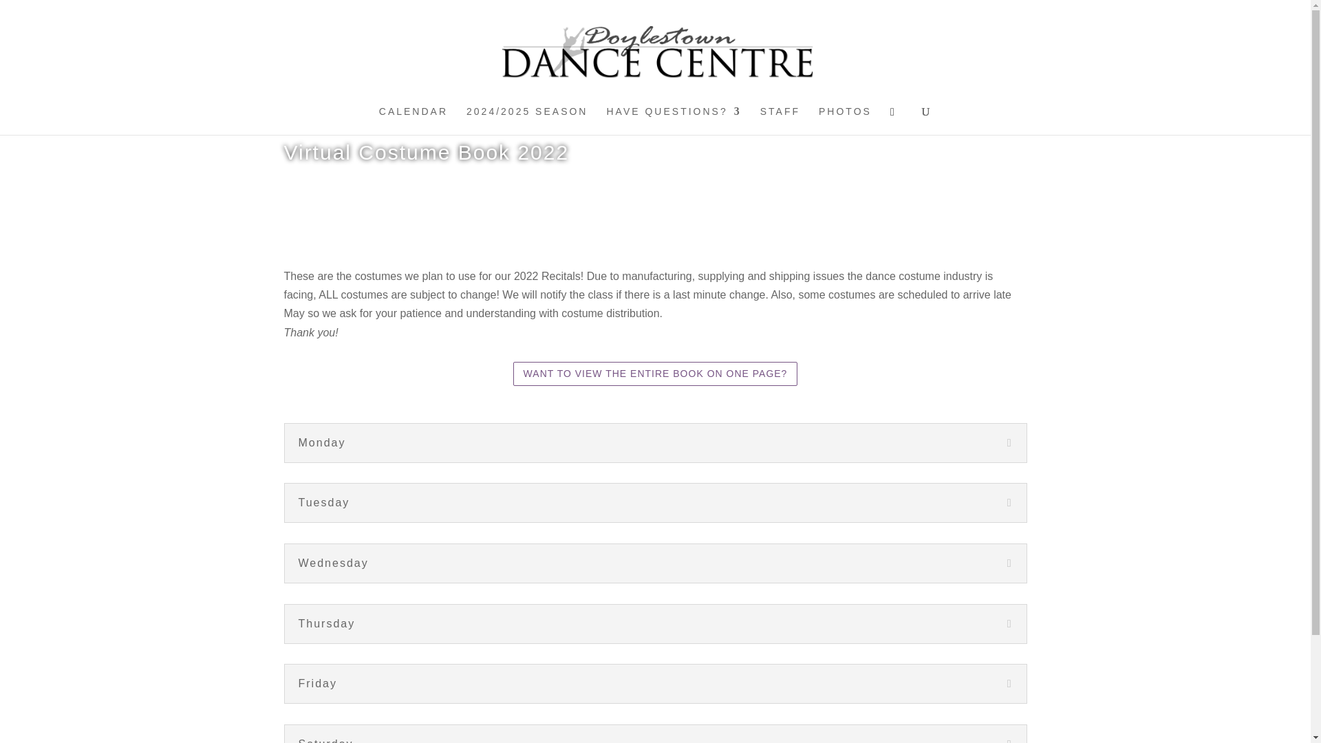 This screenshot has width=1321, height=743. What do you see at coordinates (655, 373) in the screenshot?
I see `WANT TO VIEW THE ENTIRE BOOK ON ONE PAGE?` at bounding box center [655, 373].